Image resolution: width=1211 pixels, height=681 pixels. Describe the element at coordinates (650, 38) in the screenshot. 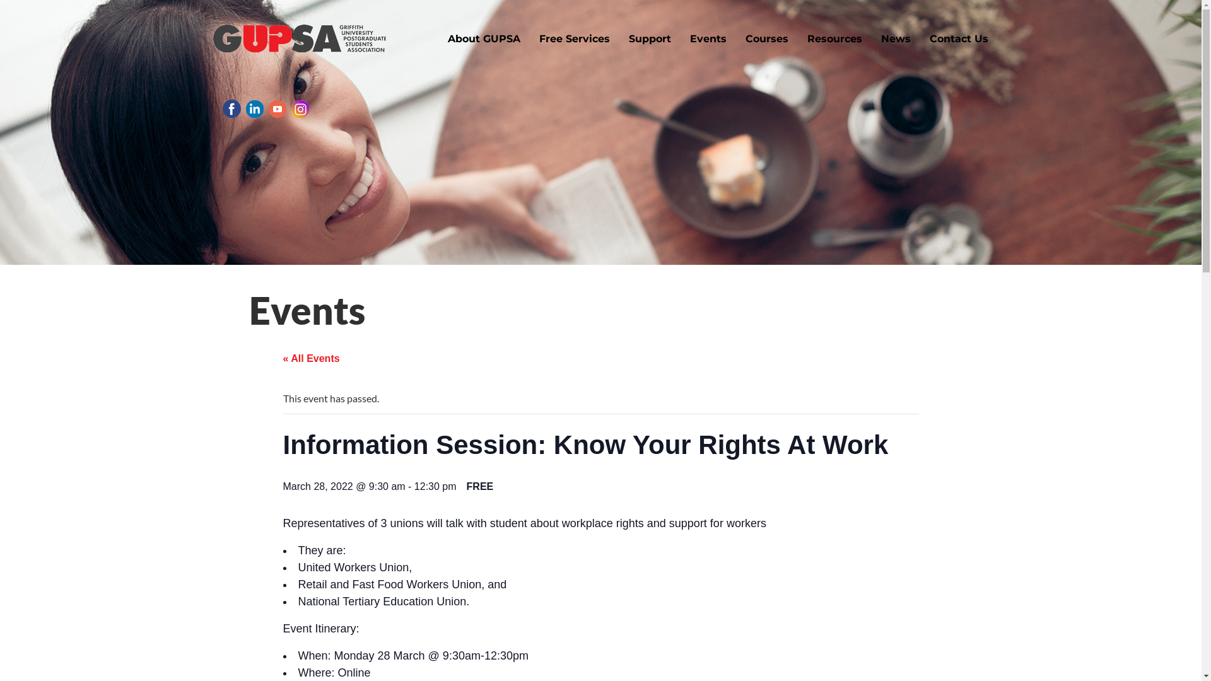

I see `Support` at that location.